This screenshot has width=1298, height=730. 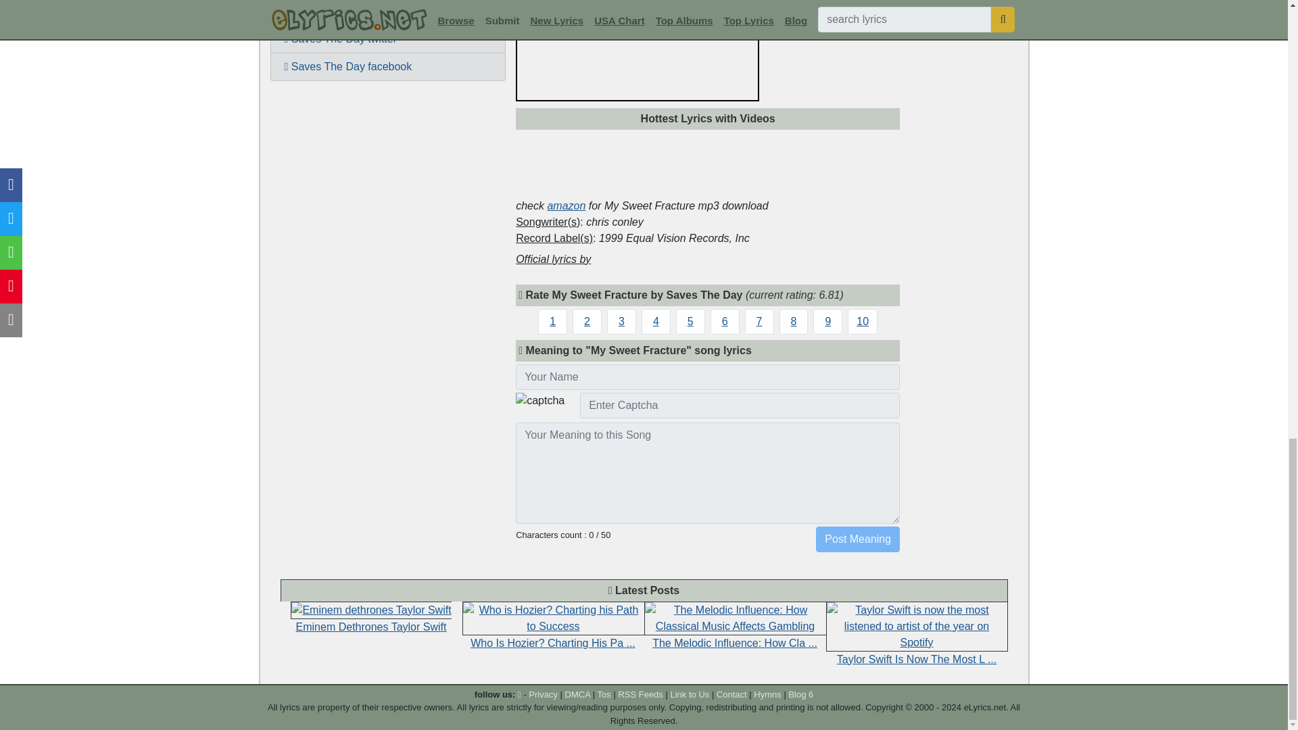 What do you see at coordinates (690, 320) in the screenshot?
I see `5` at bounding box center [690, 320].